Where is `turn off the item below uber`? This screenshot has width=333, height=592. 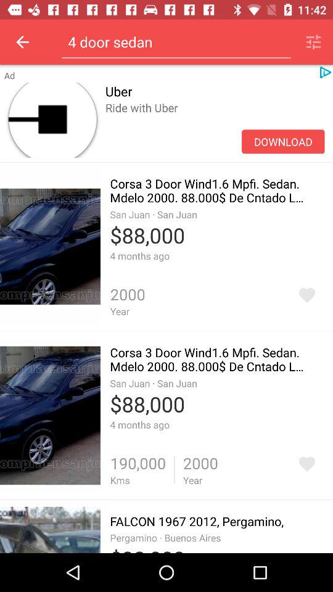
turn off the item below uber is located at coordinates (283, 142).